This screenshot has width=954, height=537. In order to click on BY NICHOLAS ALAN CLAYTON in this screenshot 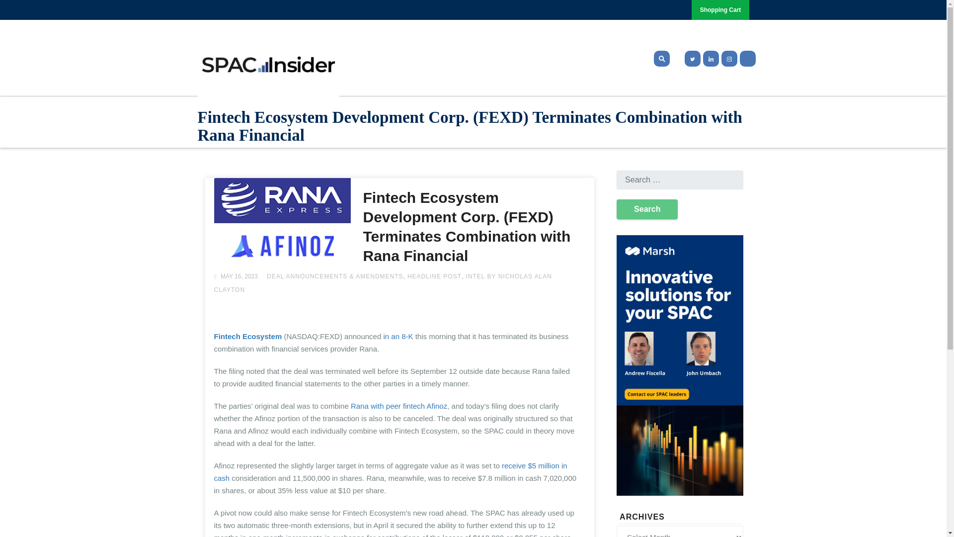, I will do `click(383, 282)`.